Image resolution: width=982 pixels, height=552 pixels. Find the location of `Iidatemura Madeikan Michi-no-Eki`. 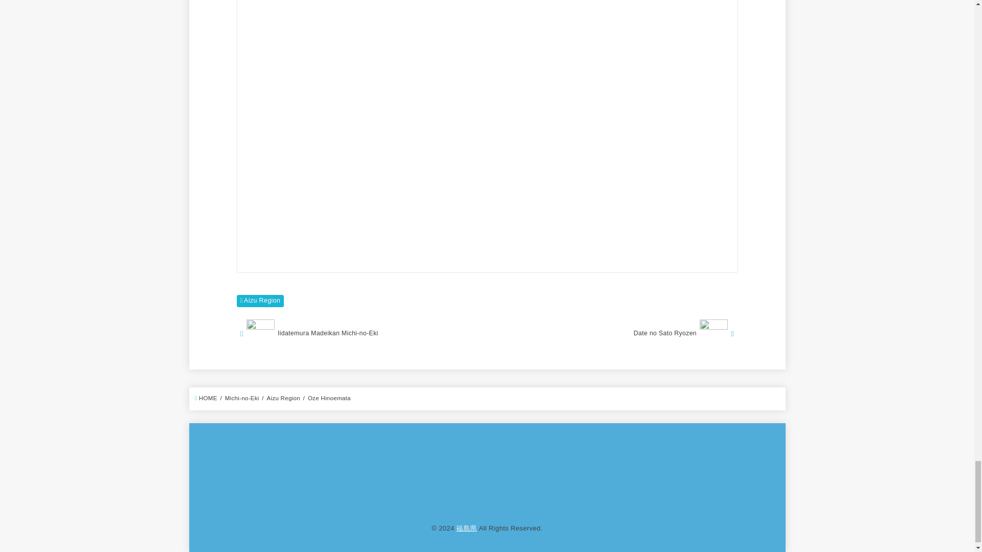

Iidatemura Madeikan Michi-no-Eki is located at coordinates (361, 333).